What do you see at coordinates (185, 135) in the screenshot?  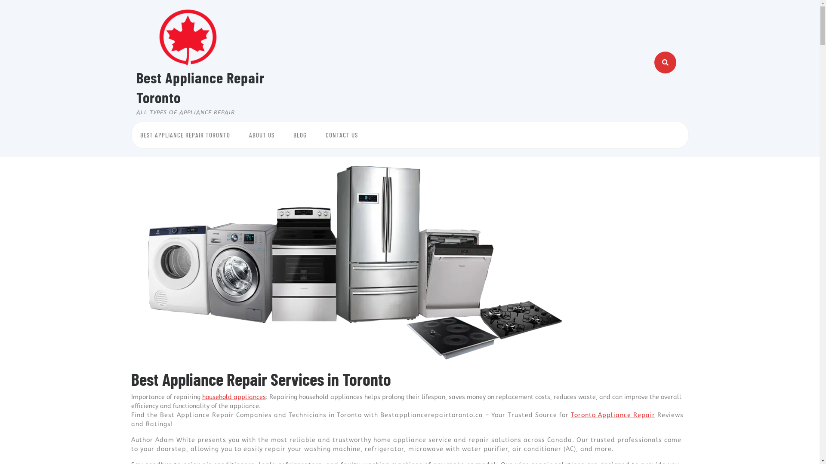 I see `BEST APPLIANCE REPAIR TORONTO` at bounding box center [185, 135].